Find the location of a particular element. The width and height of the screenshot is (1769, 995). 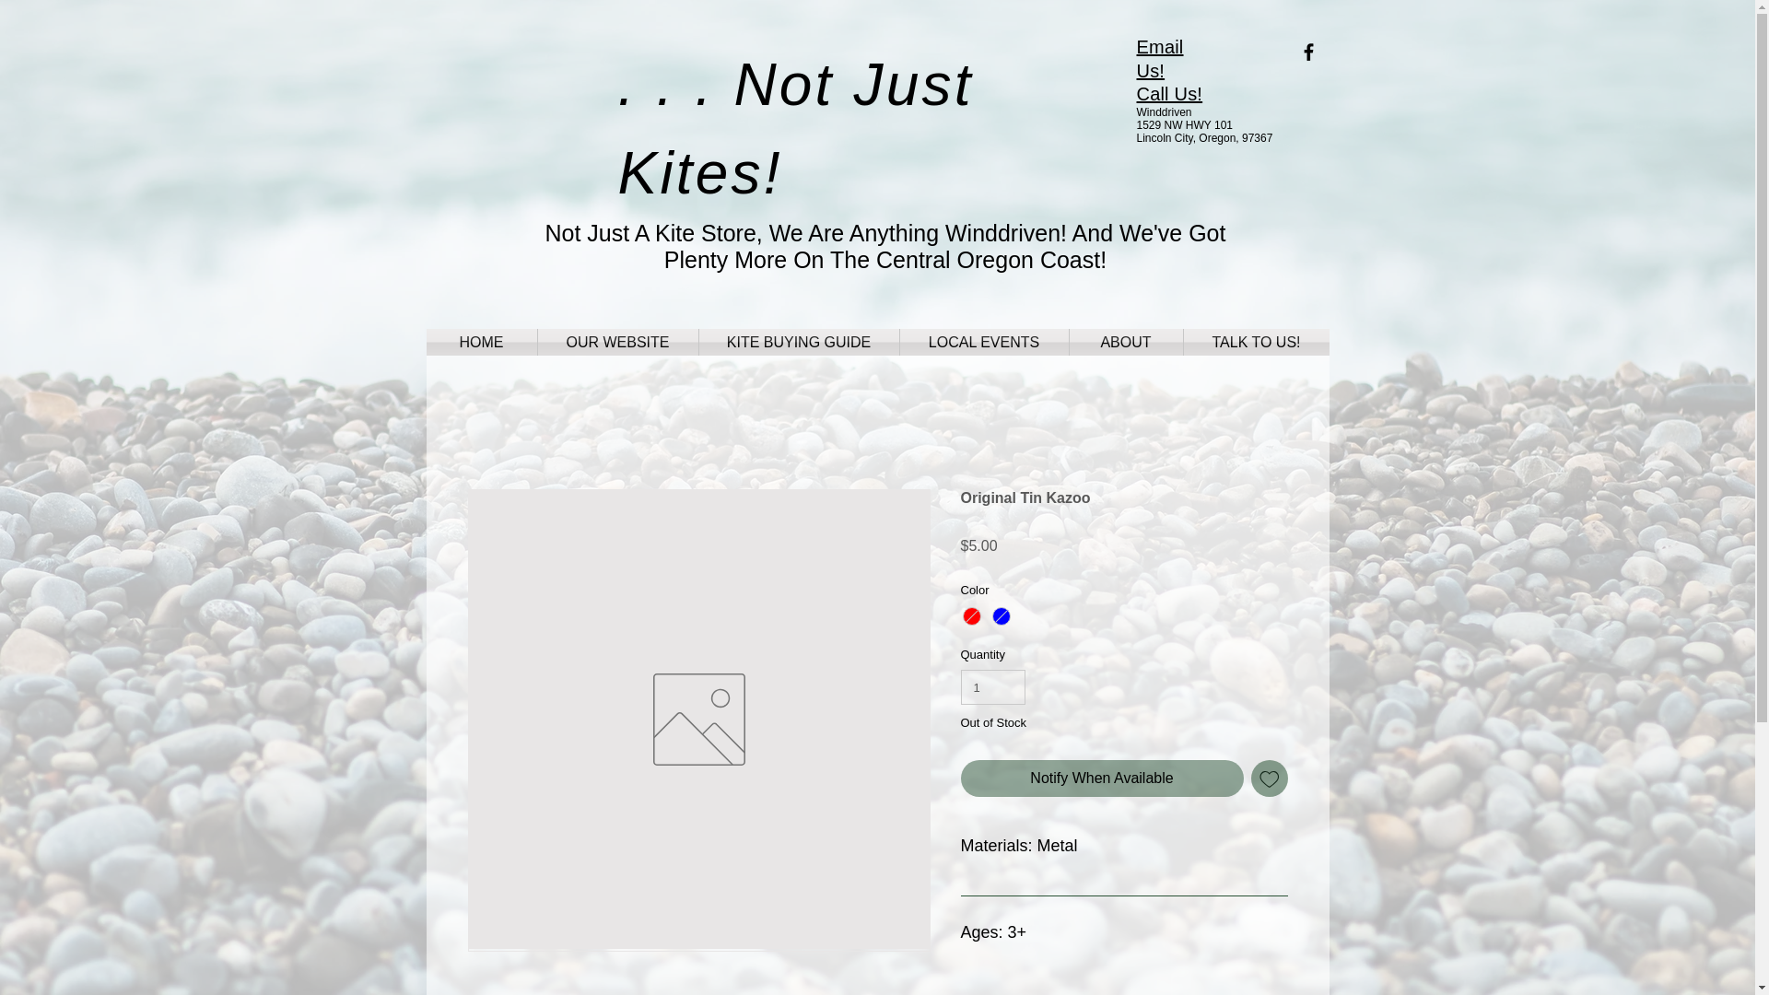

TALK TO US! is located at coordinates (1255, 342).